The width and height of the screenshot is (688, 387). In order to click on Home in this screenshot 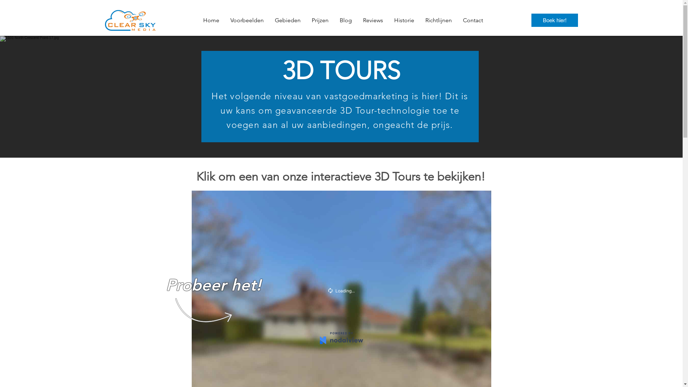, I will do `click(211, 20)`.